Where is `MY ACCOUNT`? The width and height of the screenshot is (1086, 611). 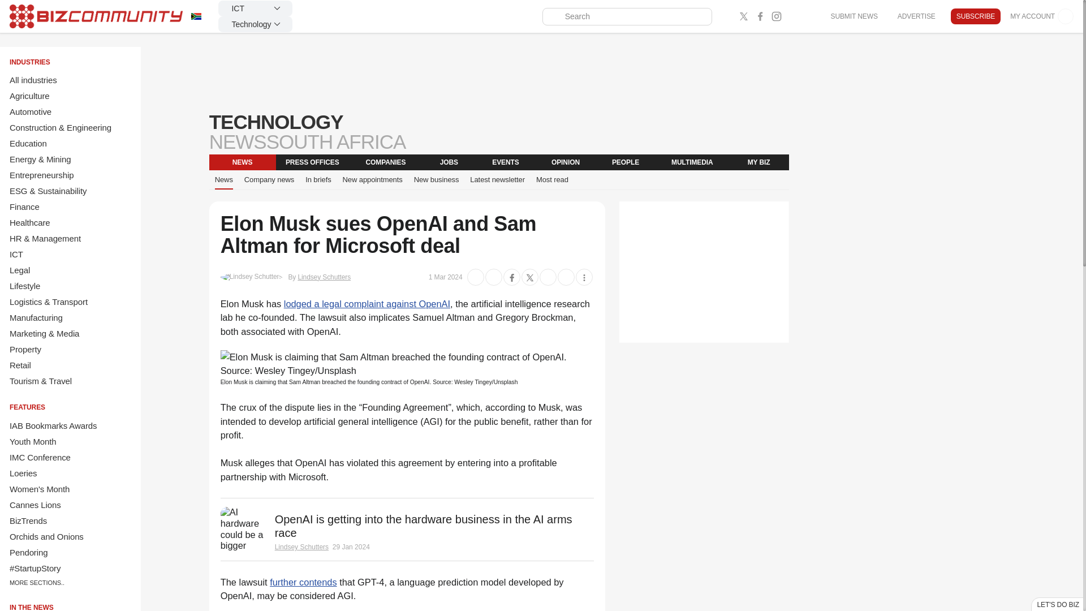 MY ACCOUNT is located at coordinates (1042, 16).